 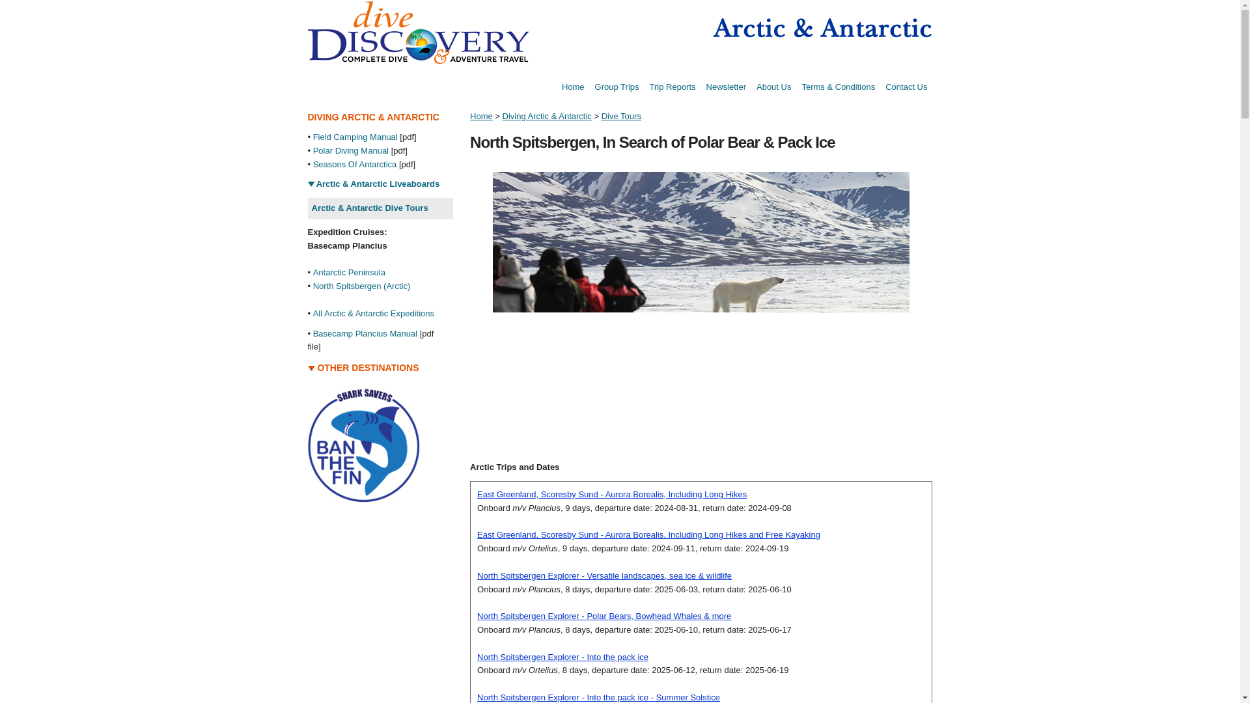 I want to click on Polar Diving Manual, so click(x=351, y=150).